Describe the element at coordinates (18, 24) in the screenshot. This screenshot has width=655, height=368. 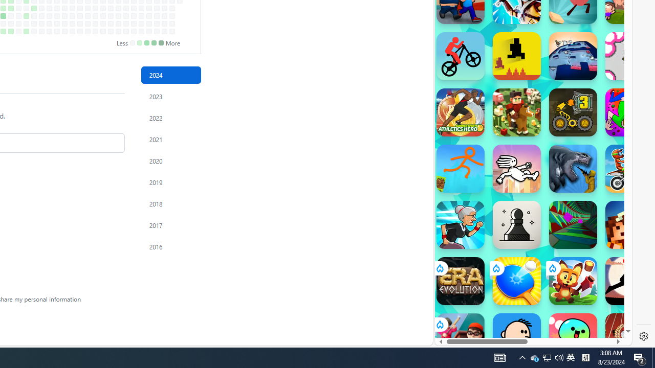
I see `No contributions on August 9th.` at that location.